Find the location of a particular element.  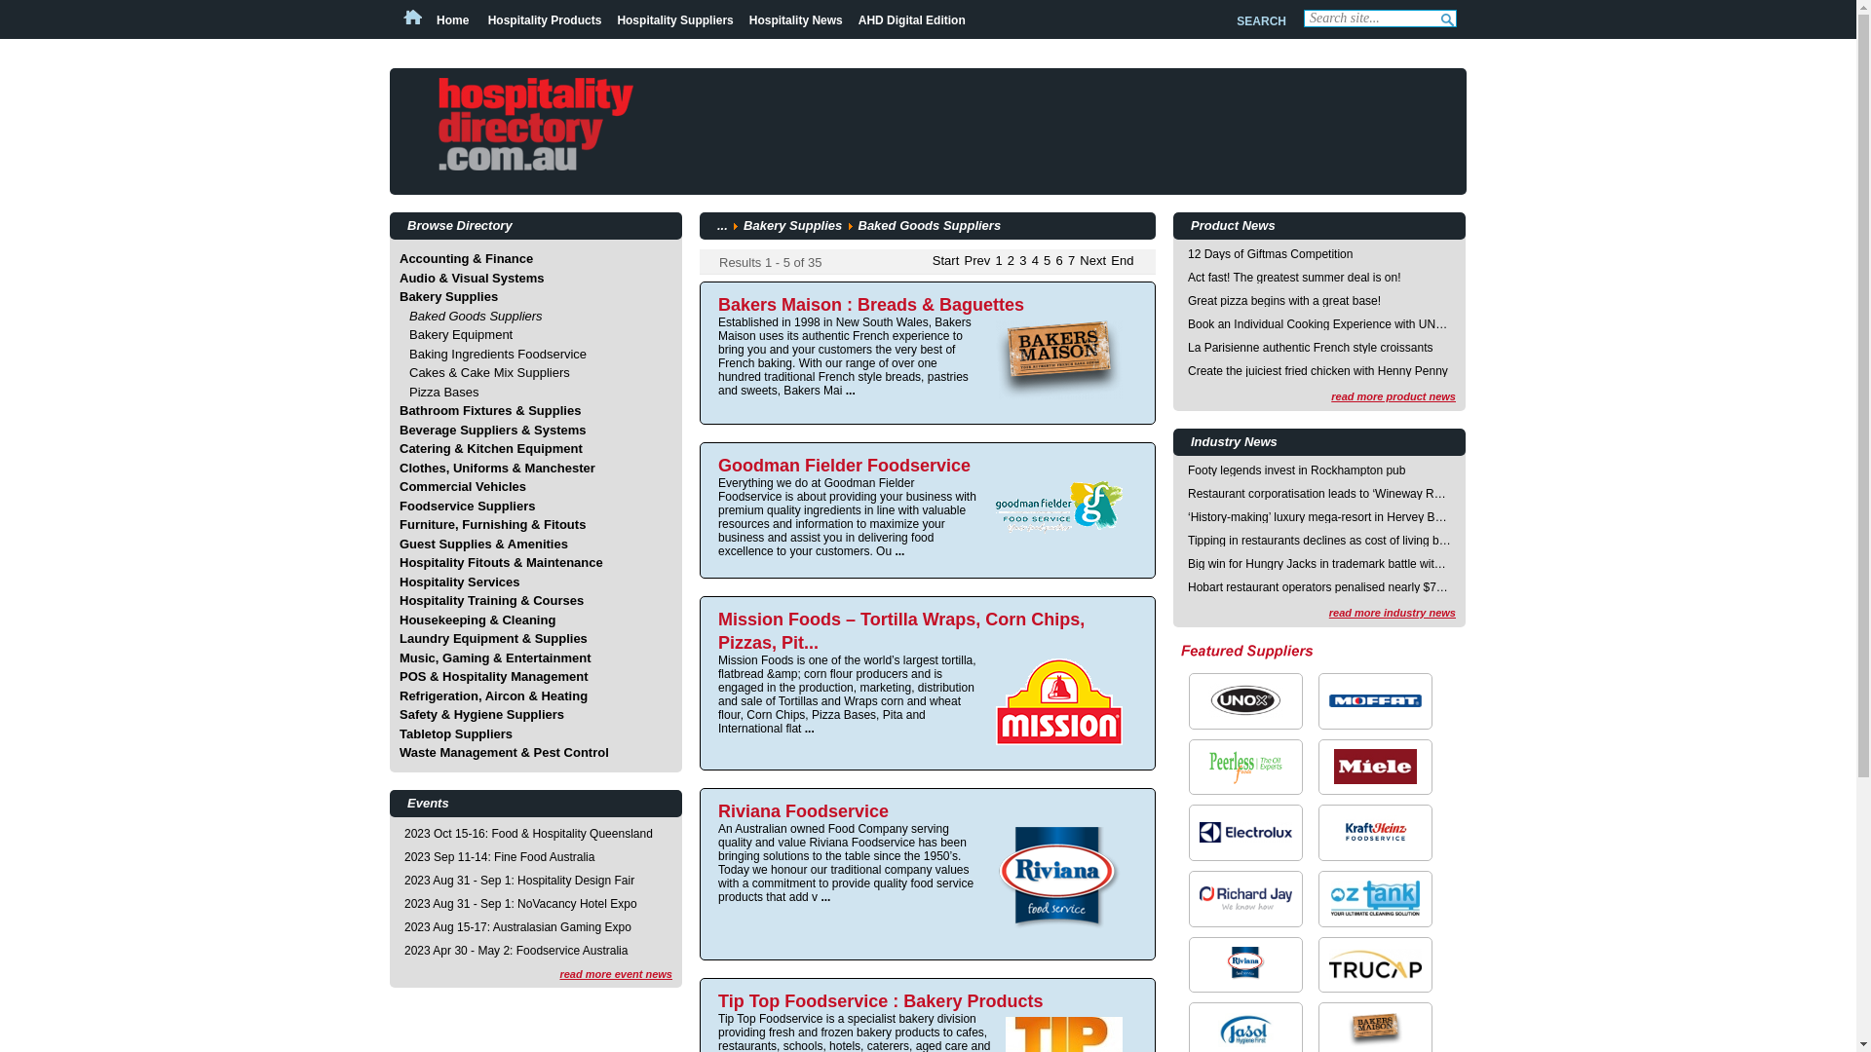

Beverage Suppliers & Systems is located at coordinates (493, 431).